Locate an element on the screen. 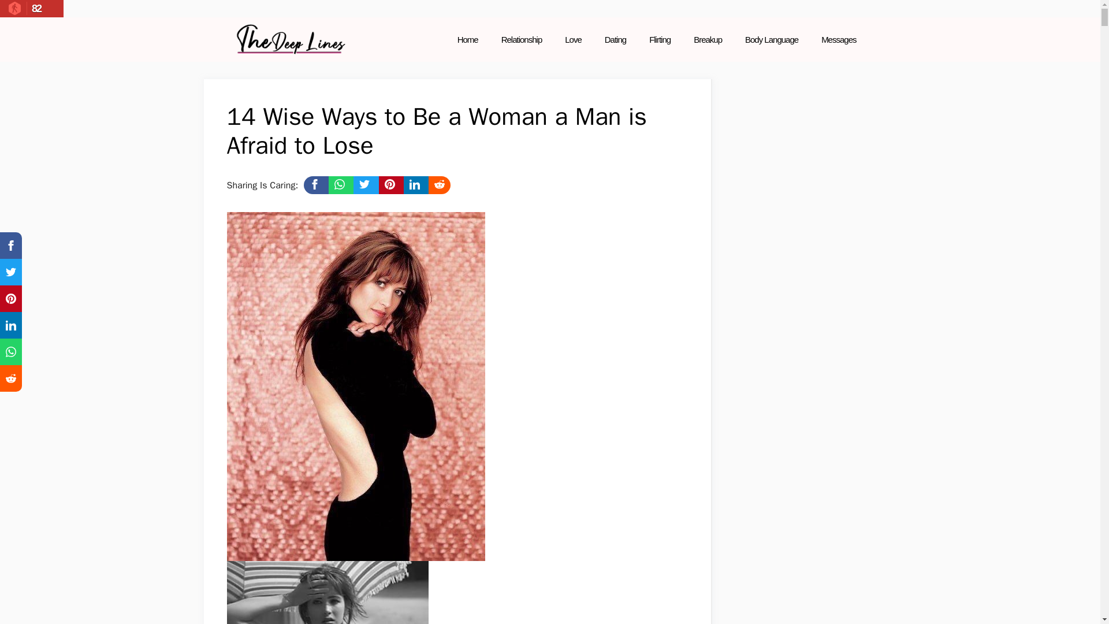 The height and width of the screenshot is (624, 1109). 82 is located at coordinates (31, 9).